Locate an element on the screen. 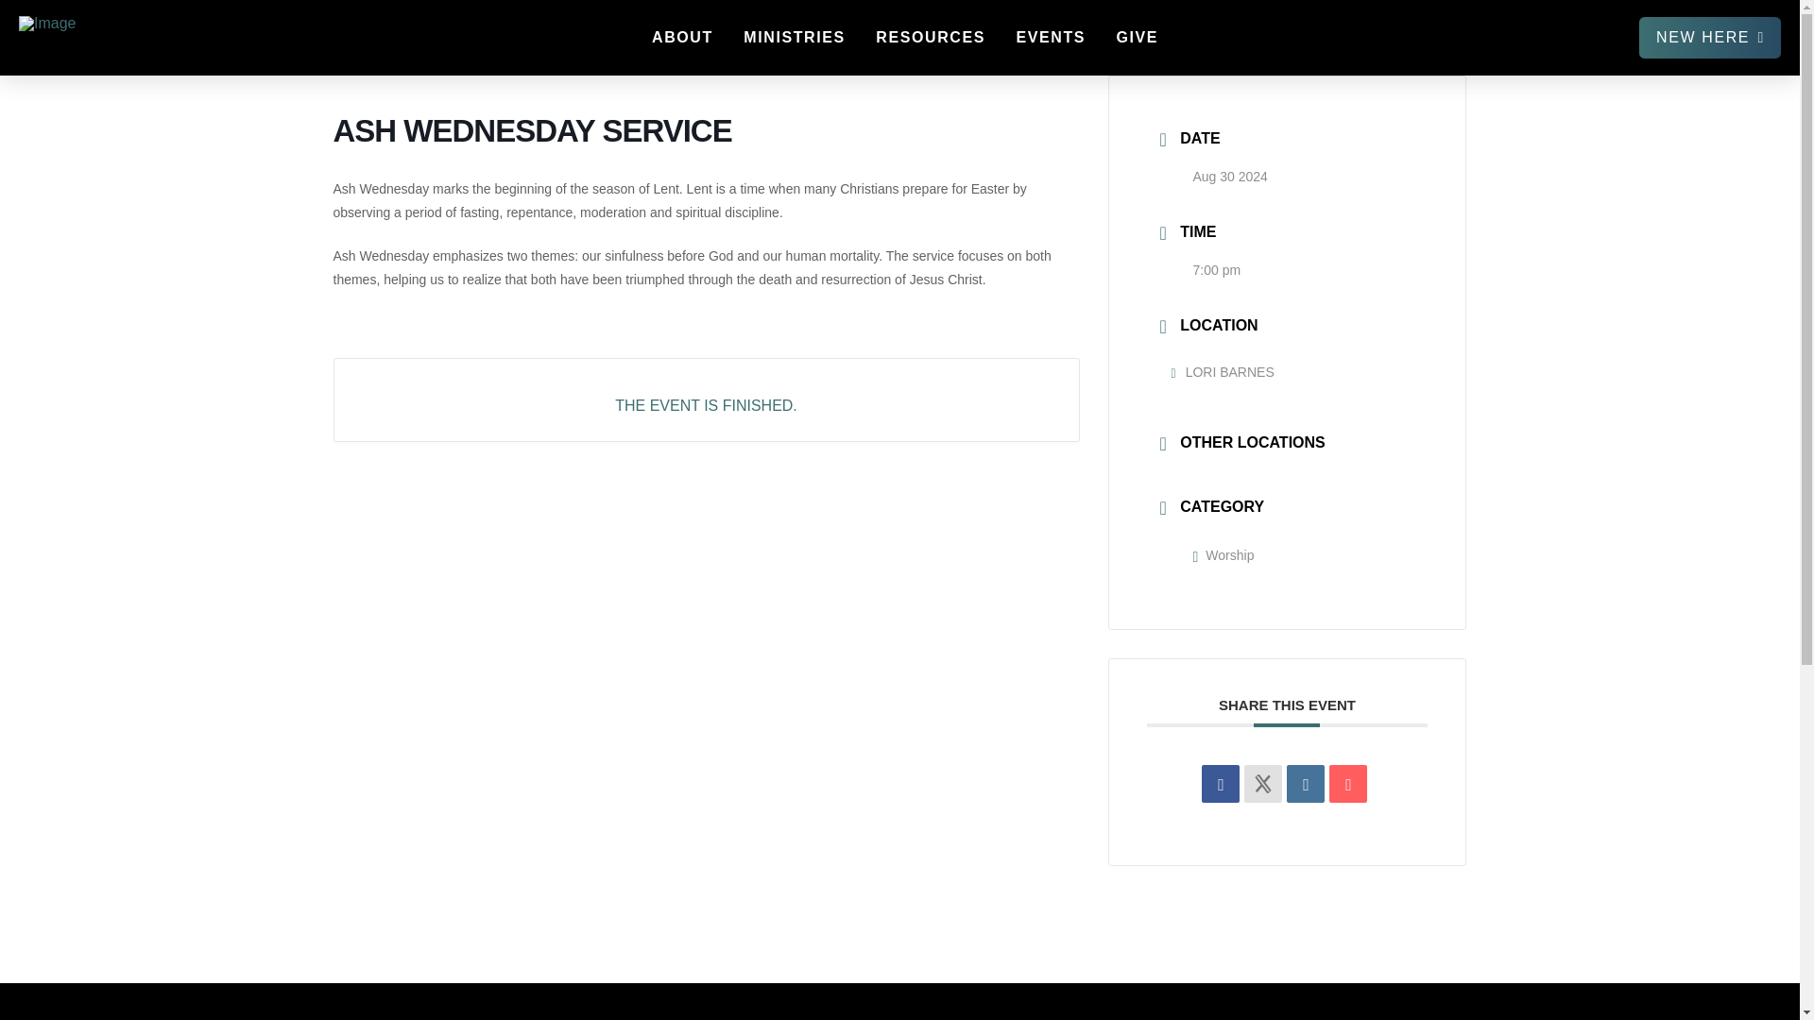  NEW HERE is located at coordinates (1710, 38).